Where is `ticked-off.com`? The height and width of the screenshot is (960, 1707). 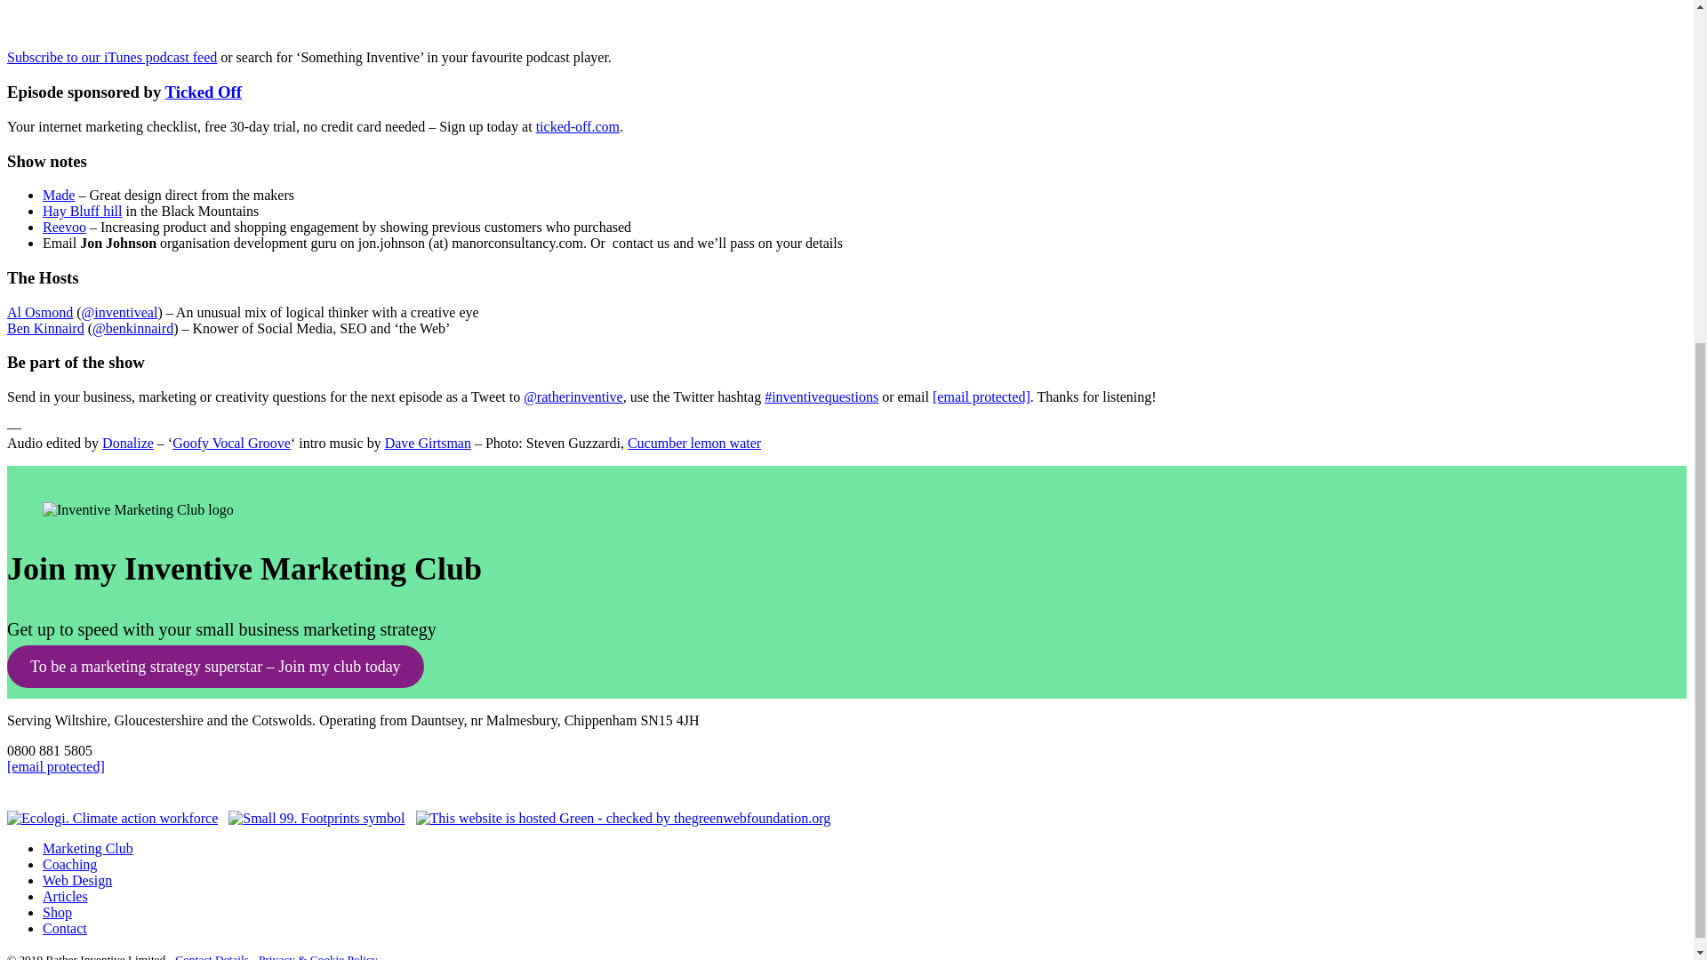 ticked-off.com is located at coordinates (577, 126).